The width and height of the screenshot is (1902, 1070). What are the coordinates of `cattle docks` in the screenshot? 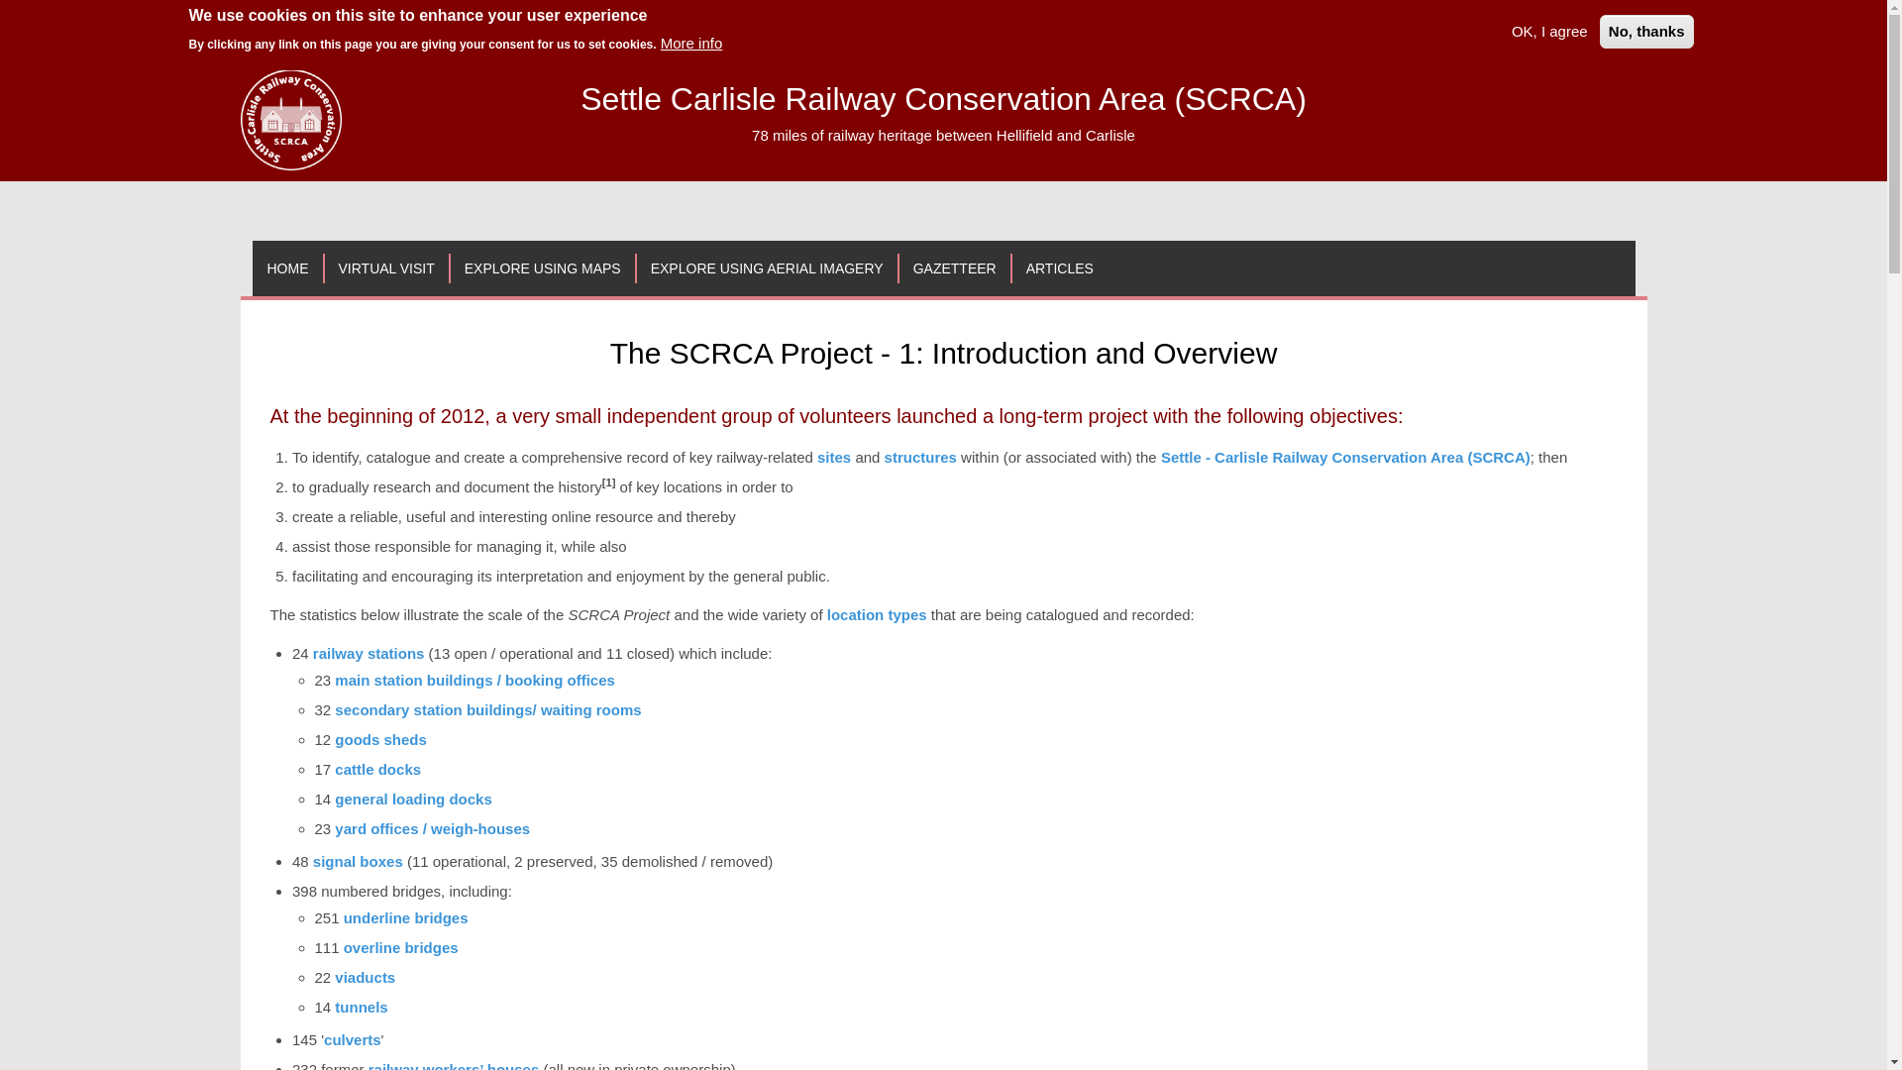 It's located at (376, 769).